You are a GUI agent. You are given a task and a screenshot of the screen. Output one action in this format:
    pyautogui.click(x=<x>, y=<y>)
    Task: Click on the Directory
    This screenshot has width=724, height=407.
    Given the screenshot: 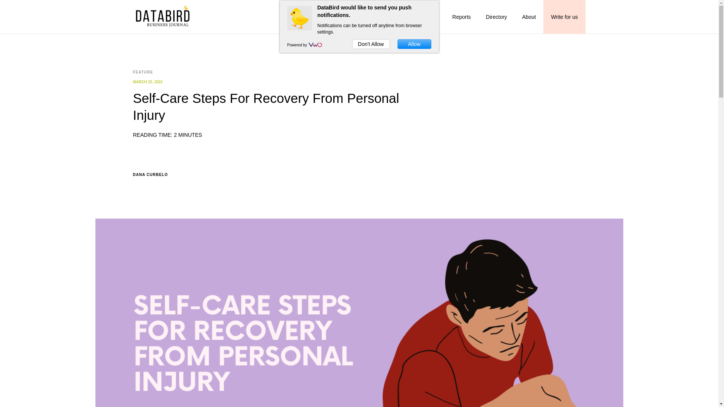 What is the action you would take?
    pyautogui.click(x=497, y=17)
    